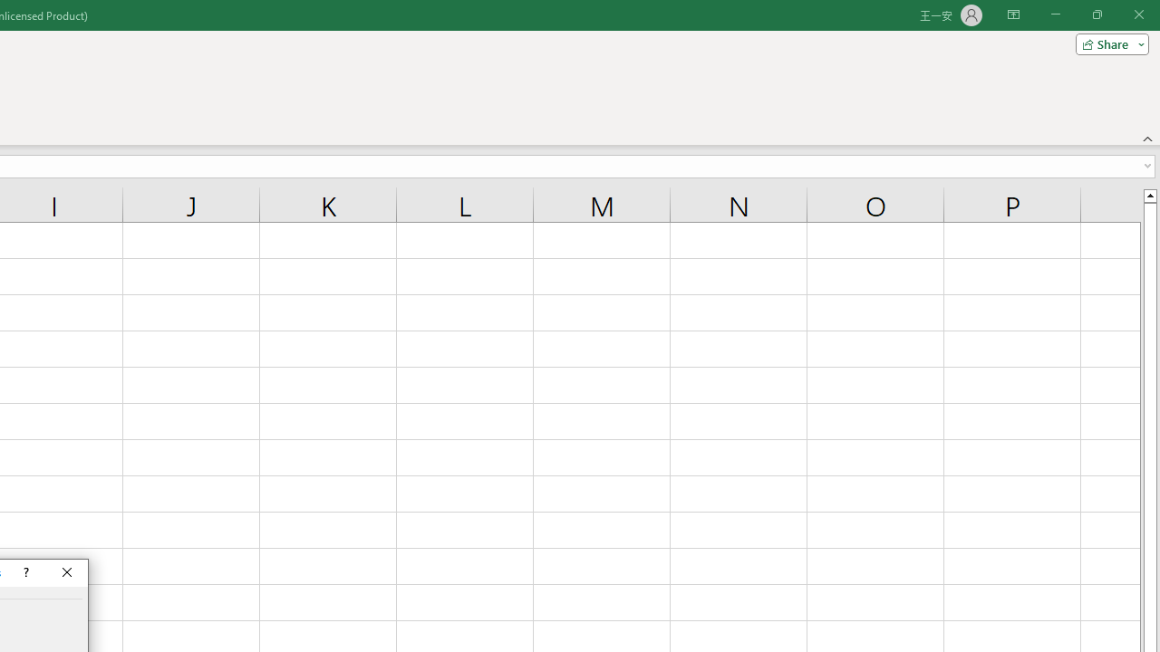 The width and height of the screenshot is (1160, 652). I want to click on Restore Down, so click(1097, 14).